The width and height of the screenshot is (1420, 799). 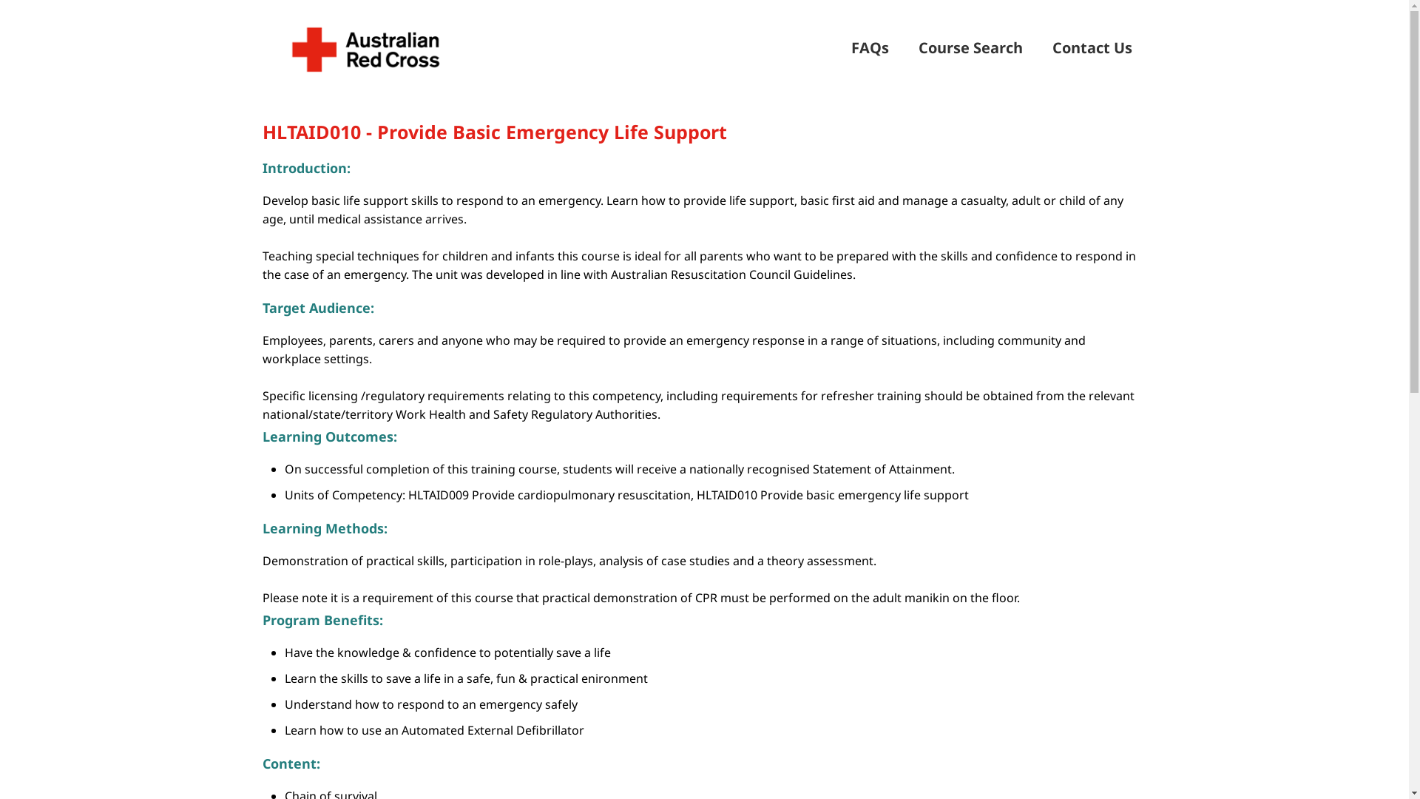 I want to click on Course Search, so click(x=970, y=48).